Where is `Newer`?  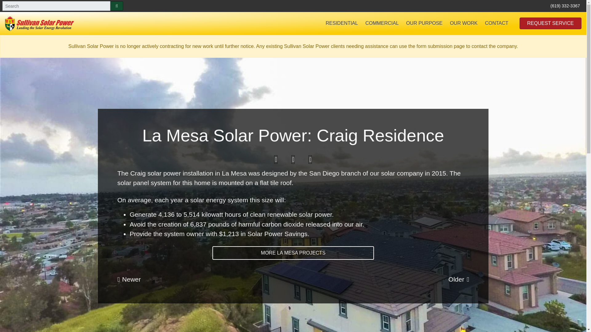
Newer is located at coordinates (129, 279).